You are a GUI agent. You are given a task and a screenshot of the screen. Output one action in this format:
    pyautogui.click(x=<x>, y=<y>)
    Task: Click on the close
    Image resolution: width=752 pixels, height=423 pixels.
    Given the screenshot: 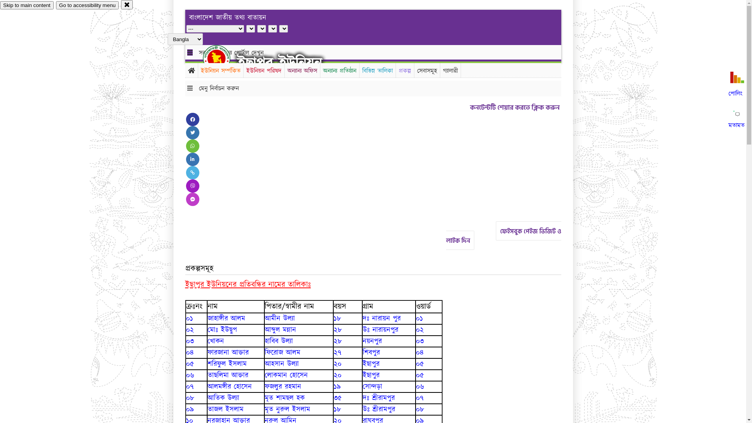 What is the action you would take?
    pyautogui.click(x=127, y=5)
    